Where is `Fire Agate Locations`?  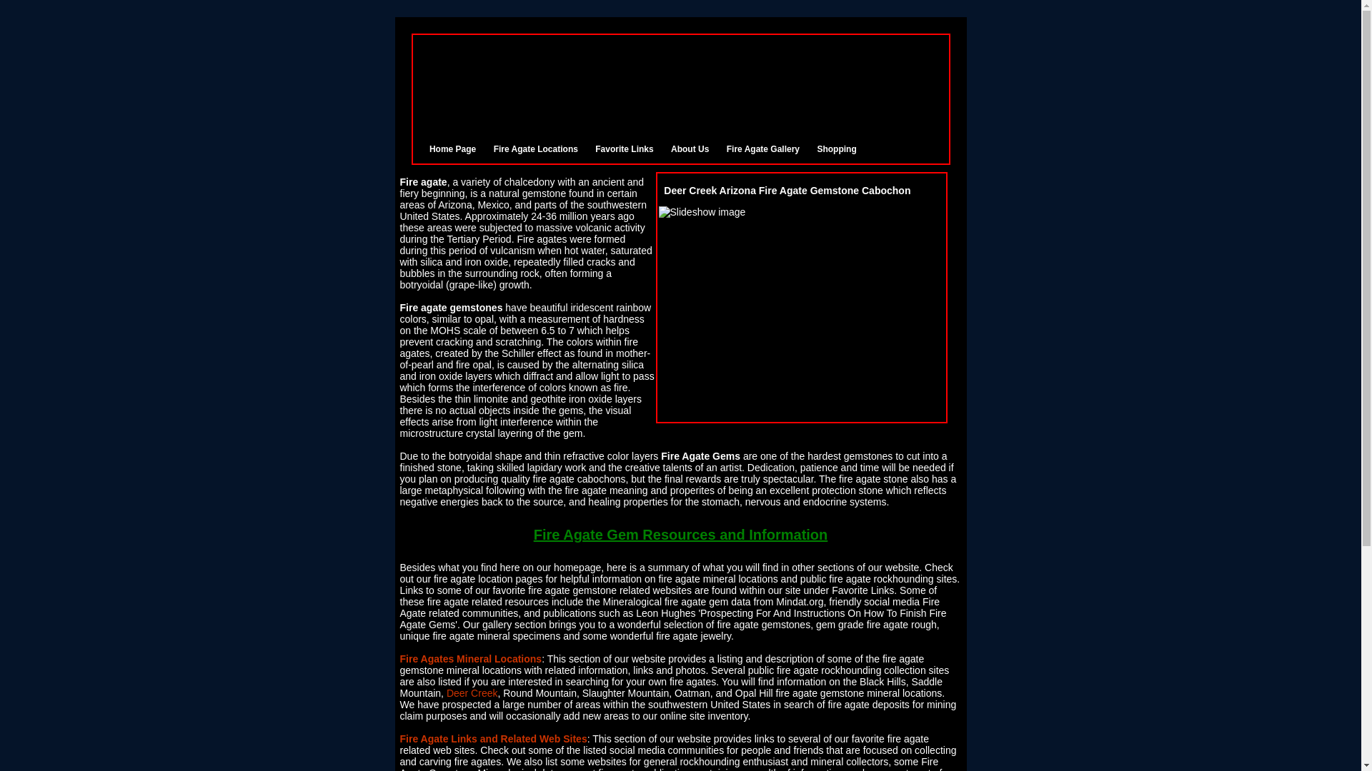
Fire Agate Locations is located at coordinates (536, 148).